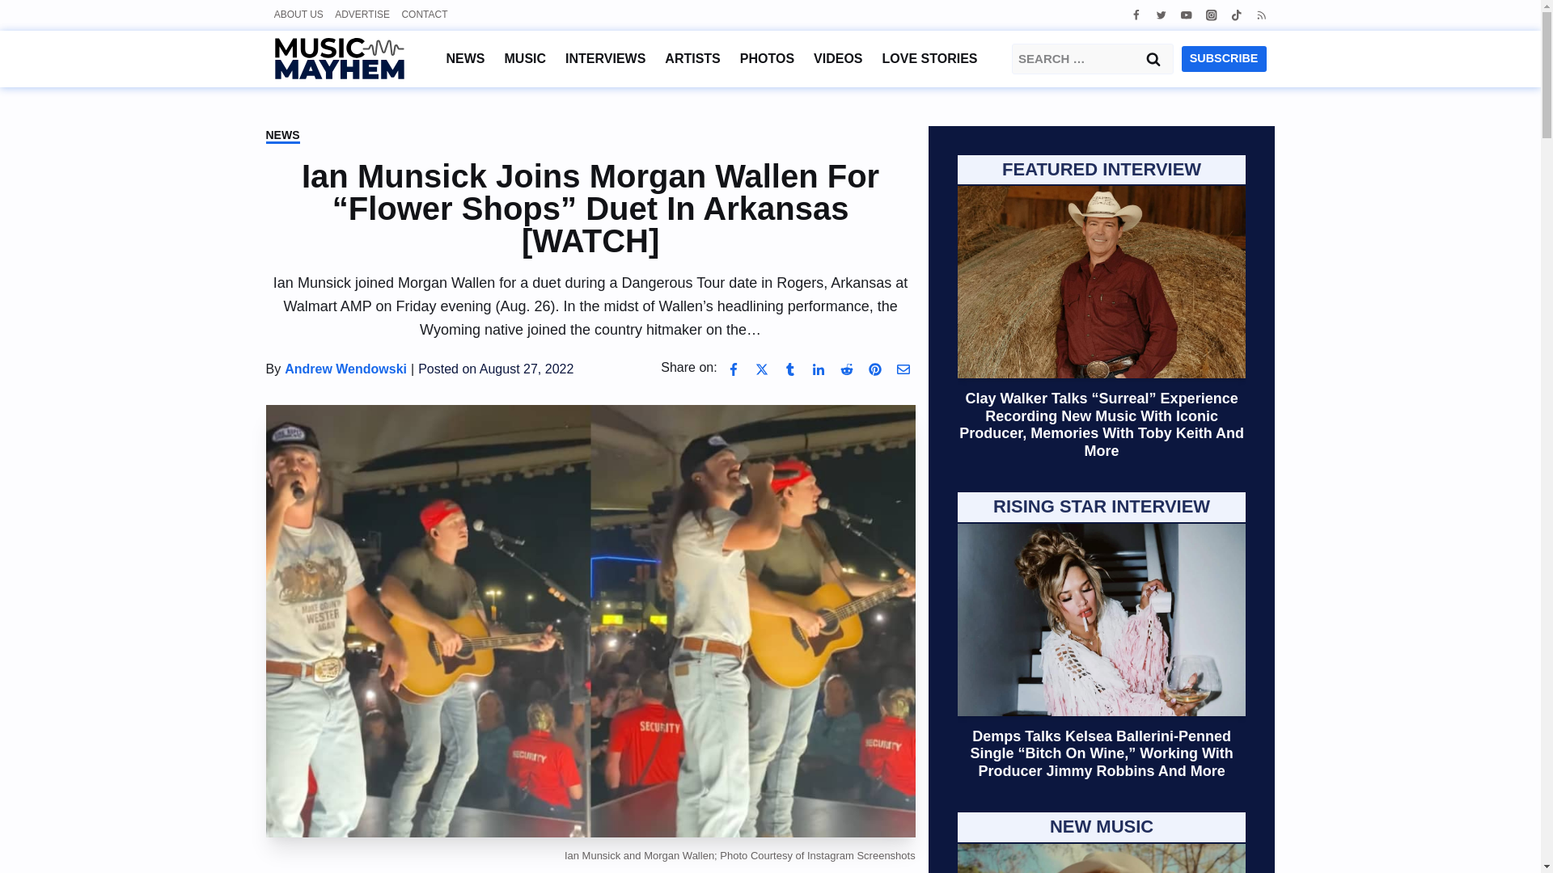 The image size is (1553, 873). Describe the element at coordinates (424, 15) in the screenshot. I see `CONTACT` at that location.